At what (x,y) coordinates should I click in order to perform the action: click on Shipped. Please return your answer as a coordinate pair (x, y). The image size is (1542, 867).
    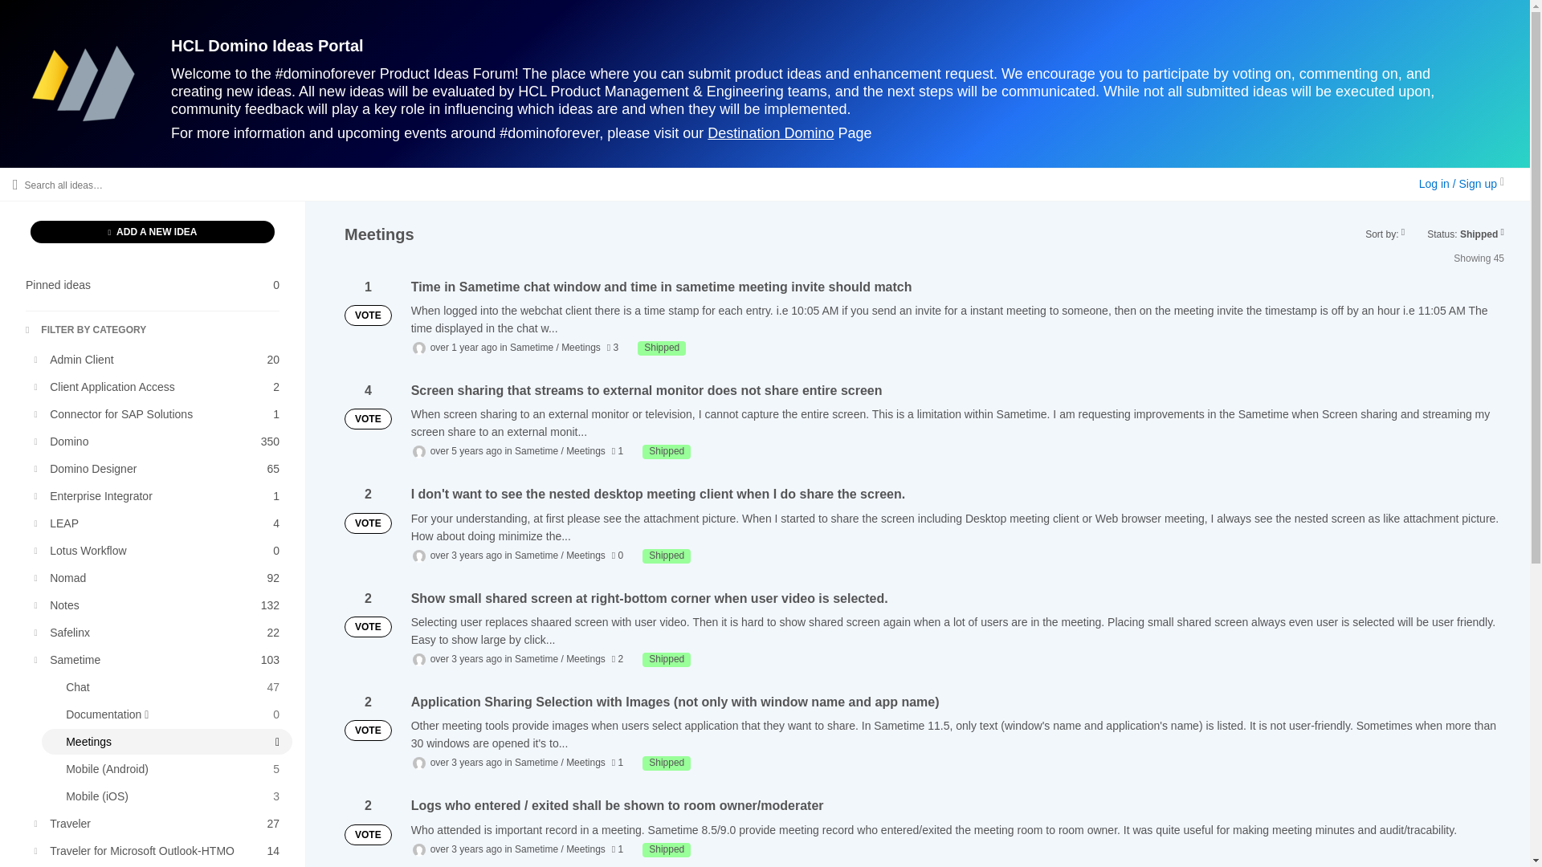
    Looking at the image, I should click on (159, 551).